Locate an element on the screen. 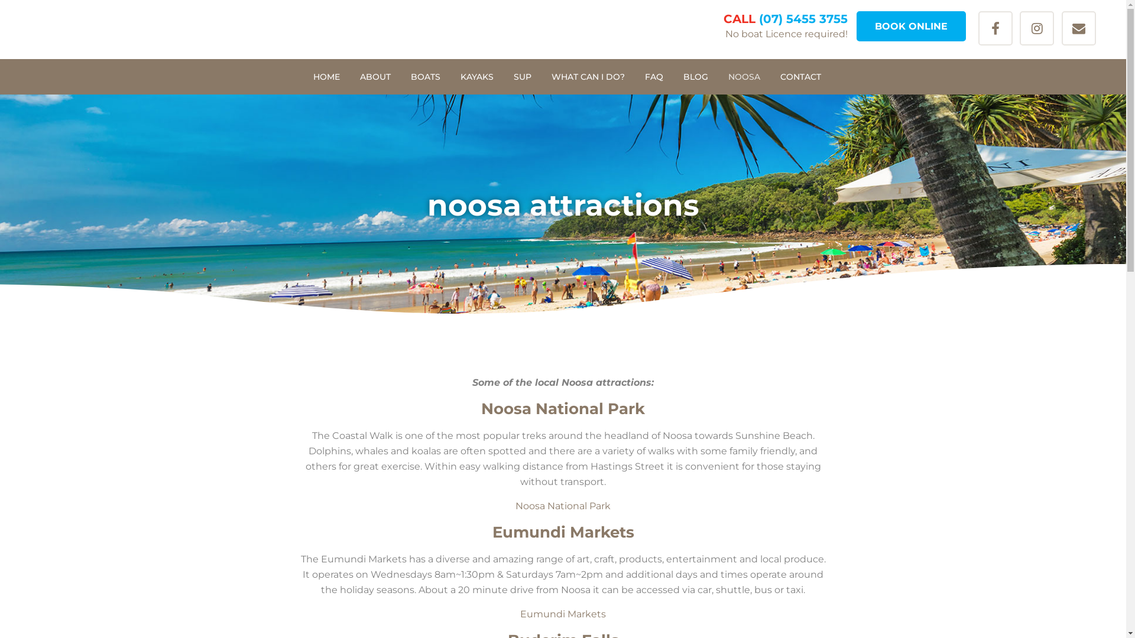 Image resolution: width=1135 pixels, height=638 pixels. Eumundi Markets is located at coordinates (563, 614).